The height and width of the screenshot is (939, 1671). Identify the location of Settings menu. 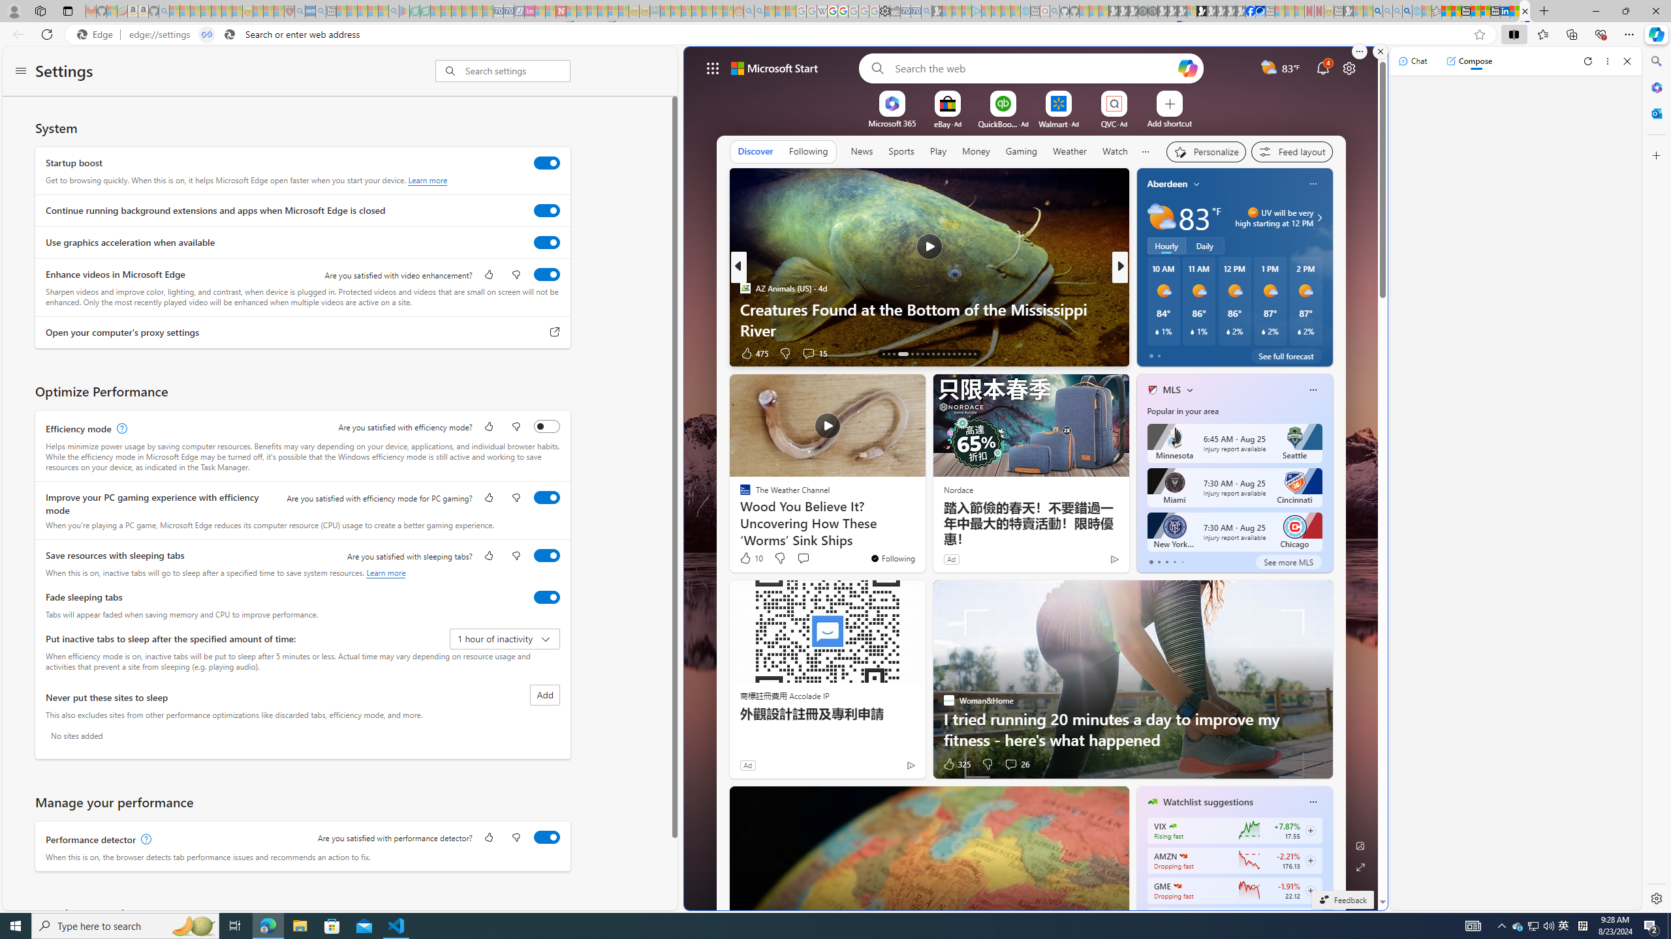
(21, 72).